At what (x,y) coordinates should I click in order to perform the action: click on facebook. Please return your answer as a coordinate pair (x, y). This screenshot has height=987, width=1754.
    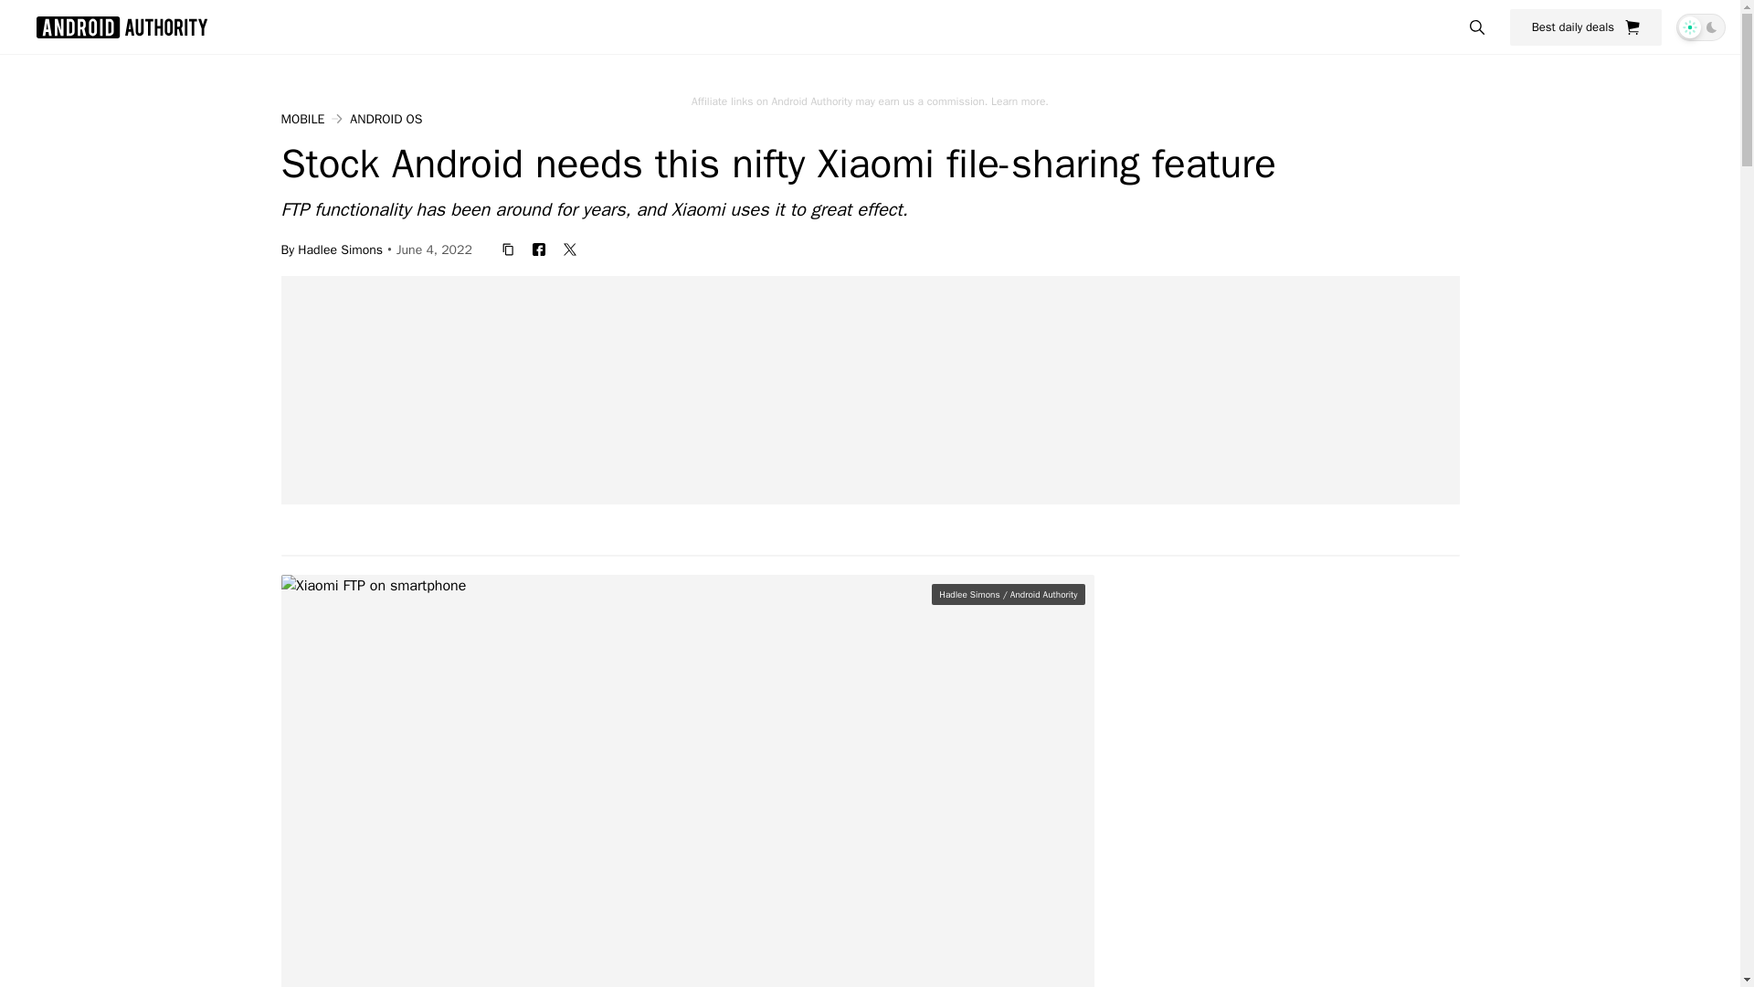
    Looking at the image, I should click on (538, 249).